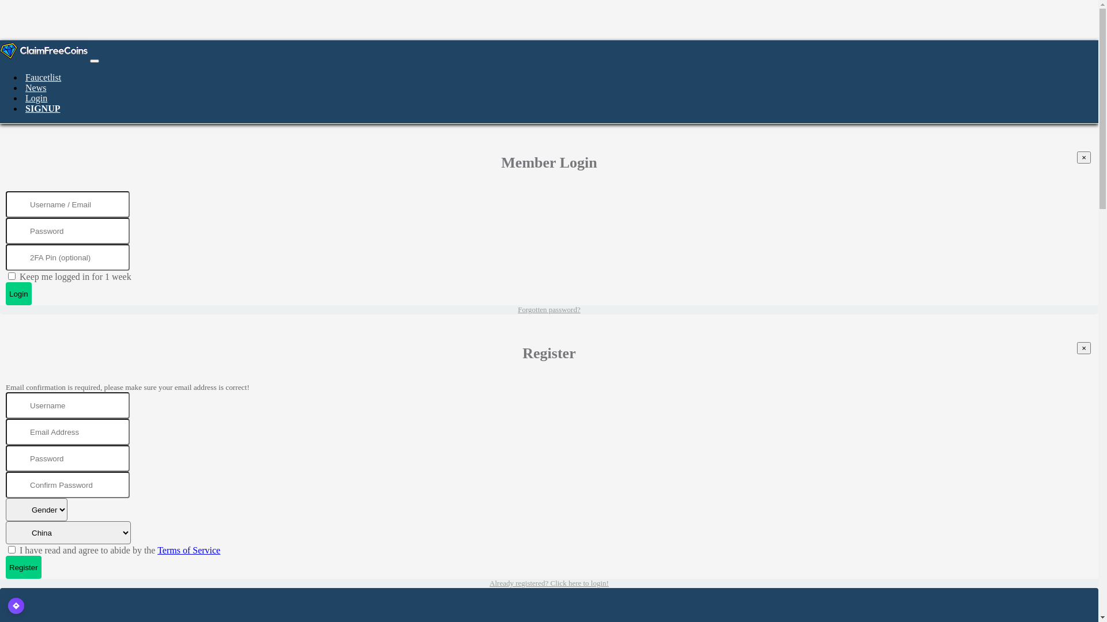 Image resolution: width=1107 pixels, height=622 pixels. Describe the element at coordinates (36, 88) in the screenshot. I see `News` at that location.